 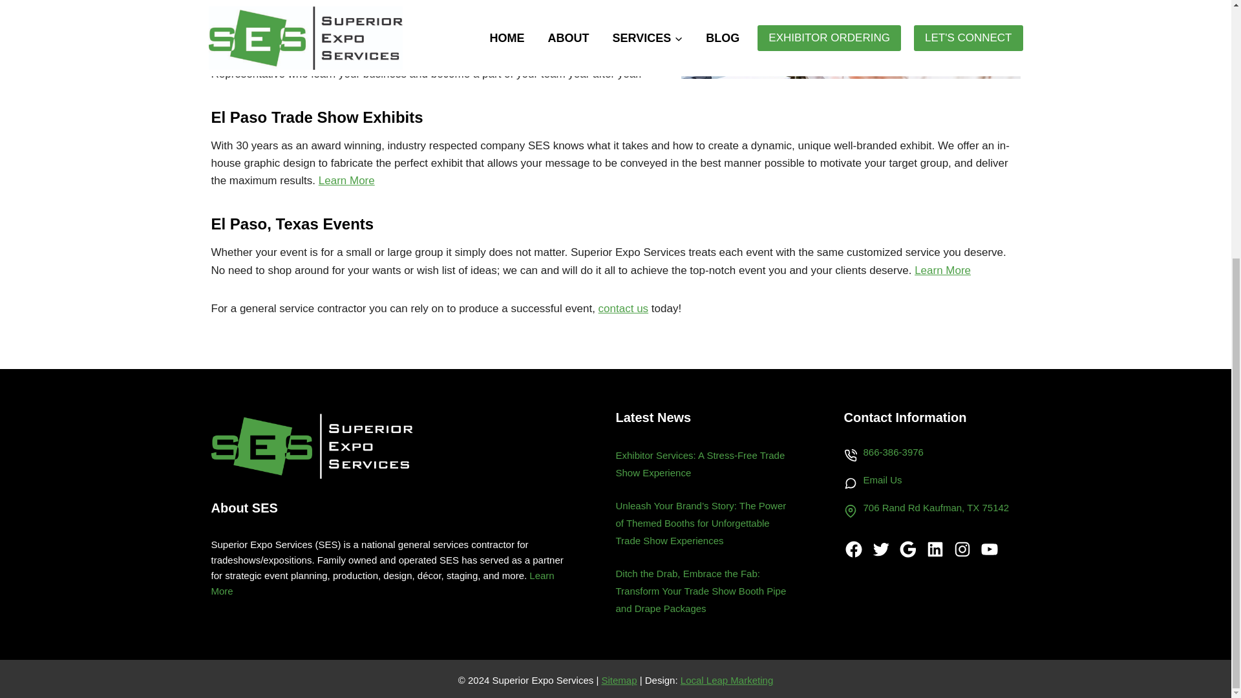 I want to click on Learn More, so click(x=942, y=270).